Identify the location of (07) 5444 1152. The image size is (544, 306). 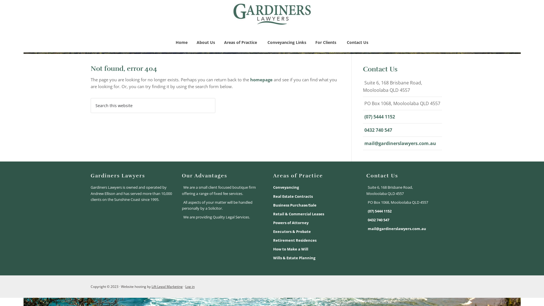
(380, 117).